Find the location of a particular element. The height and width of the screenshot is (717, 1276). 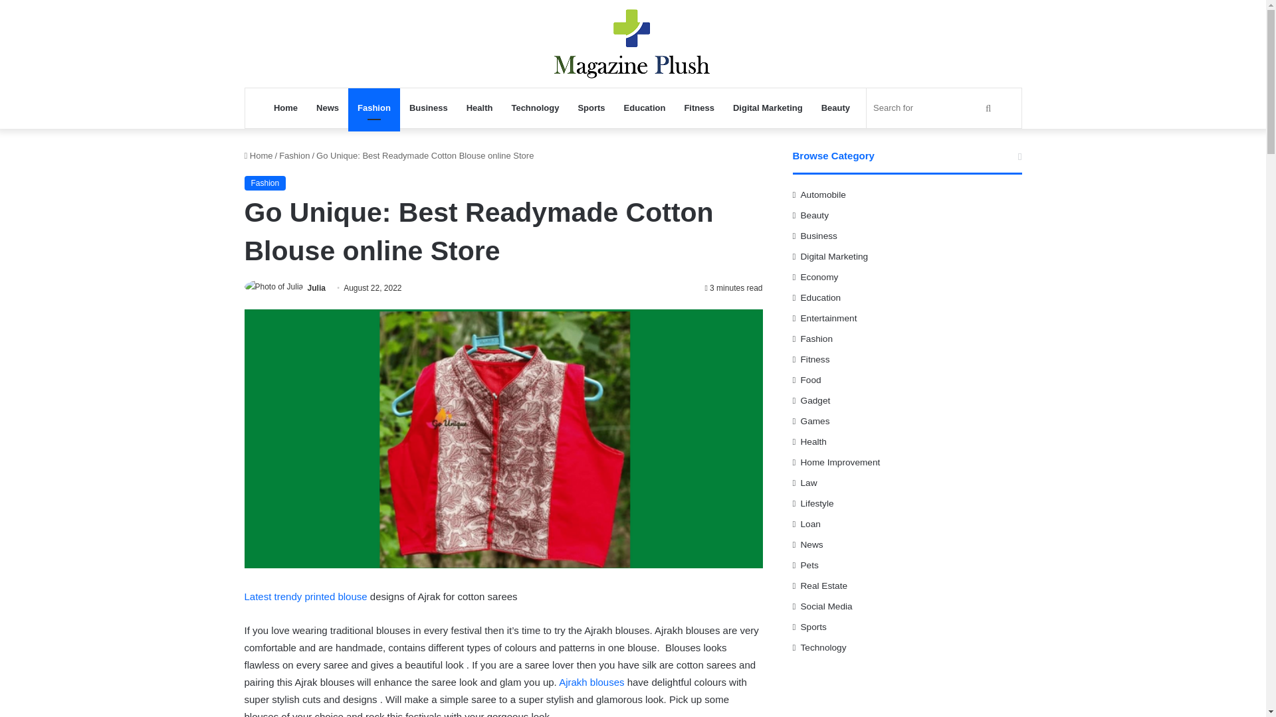

Beauty is located at coordinates (835, 108).